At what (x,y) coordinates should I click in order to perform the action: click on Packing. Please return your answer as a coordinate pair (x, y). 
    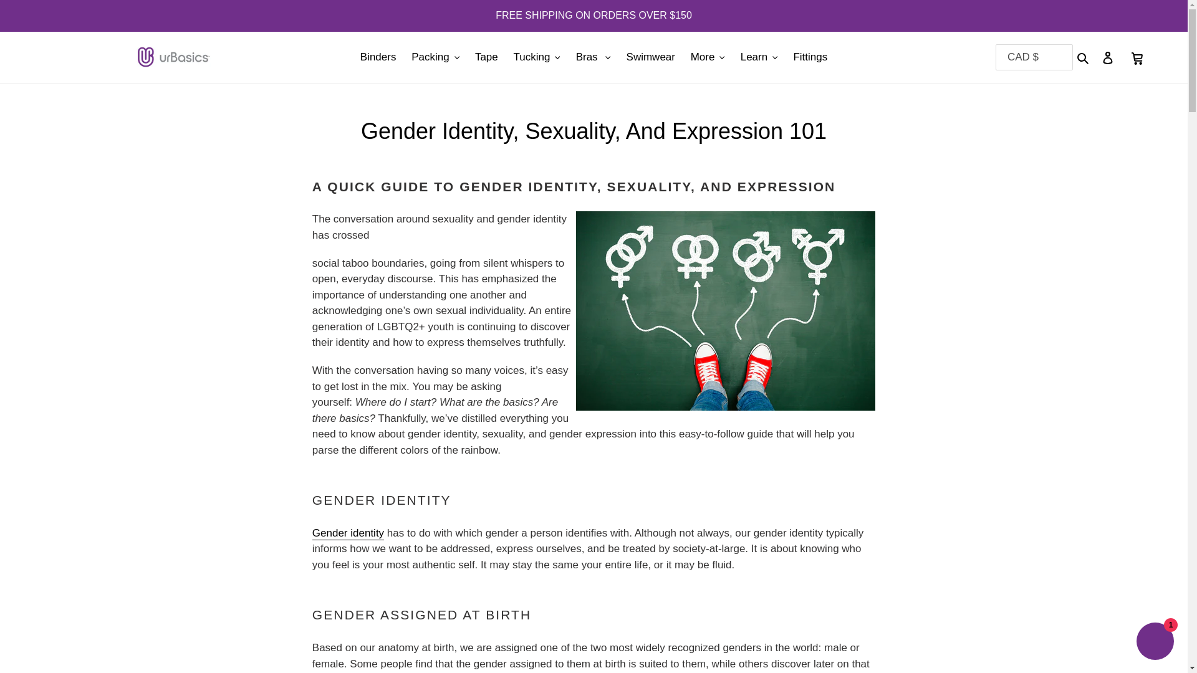
    Looking at the image, I should click on (435, 57).